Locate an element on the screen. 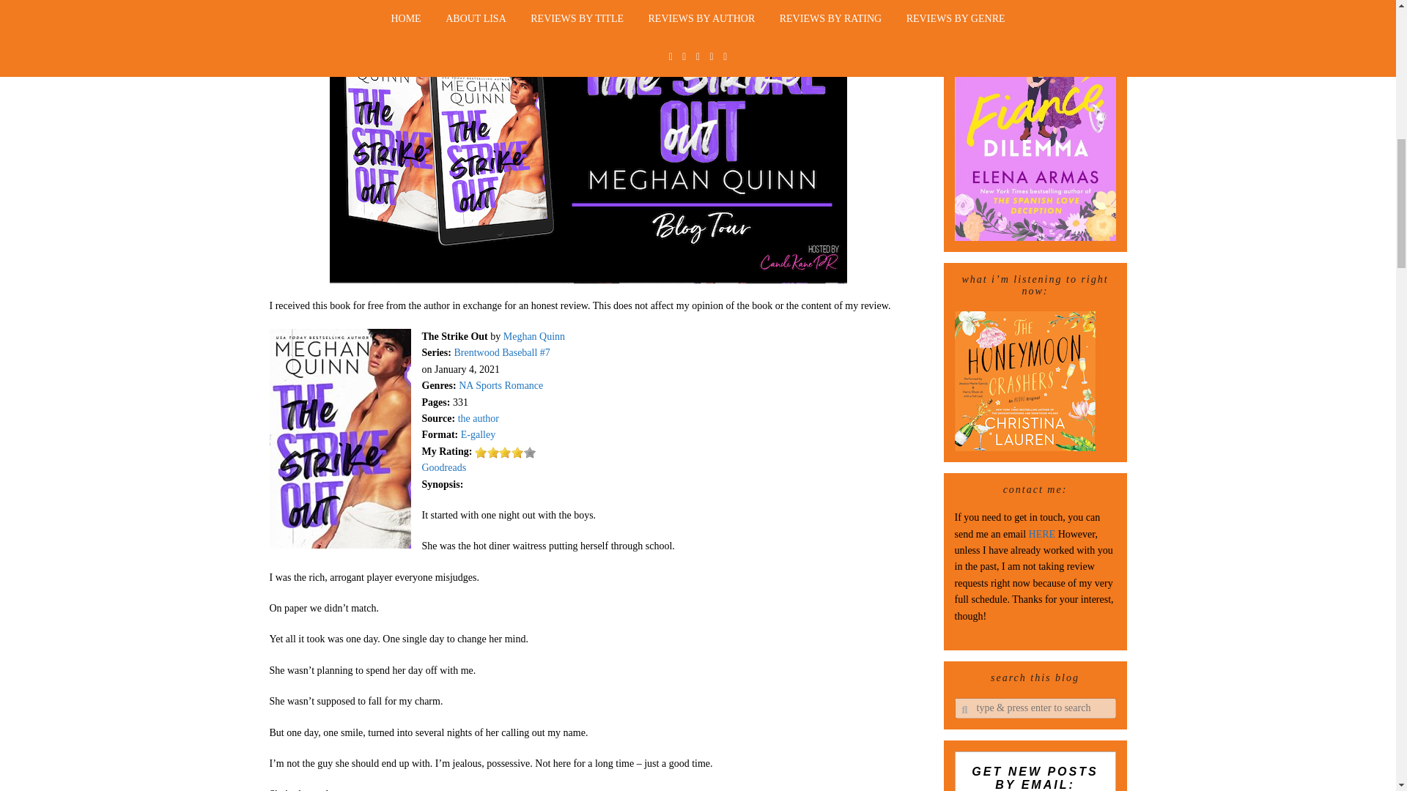  E-galley is located at coordinates (478, 434).